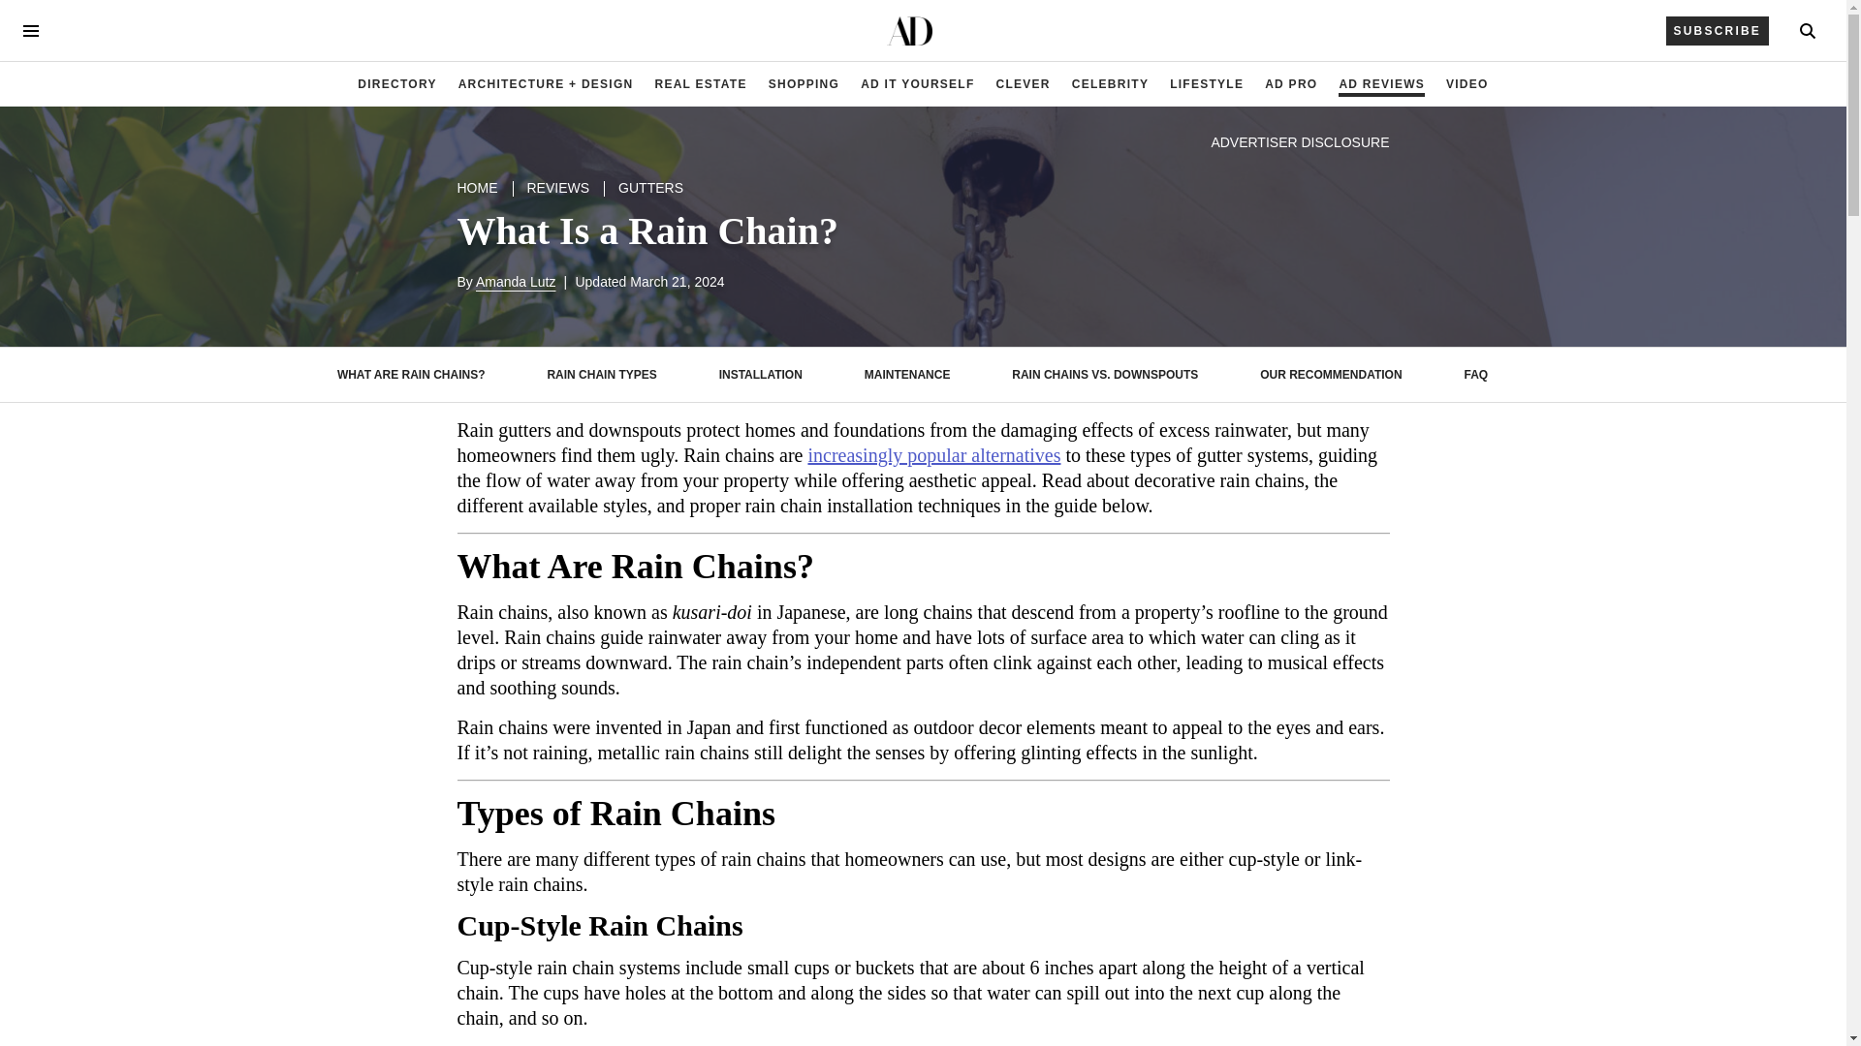  I want to click on AD REVIEWS, so click(1381, 84).